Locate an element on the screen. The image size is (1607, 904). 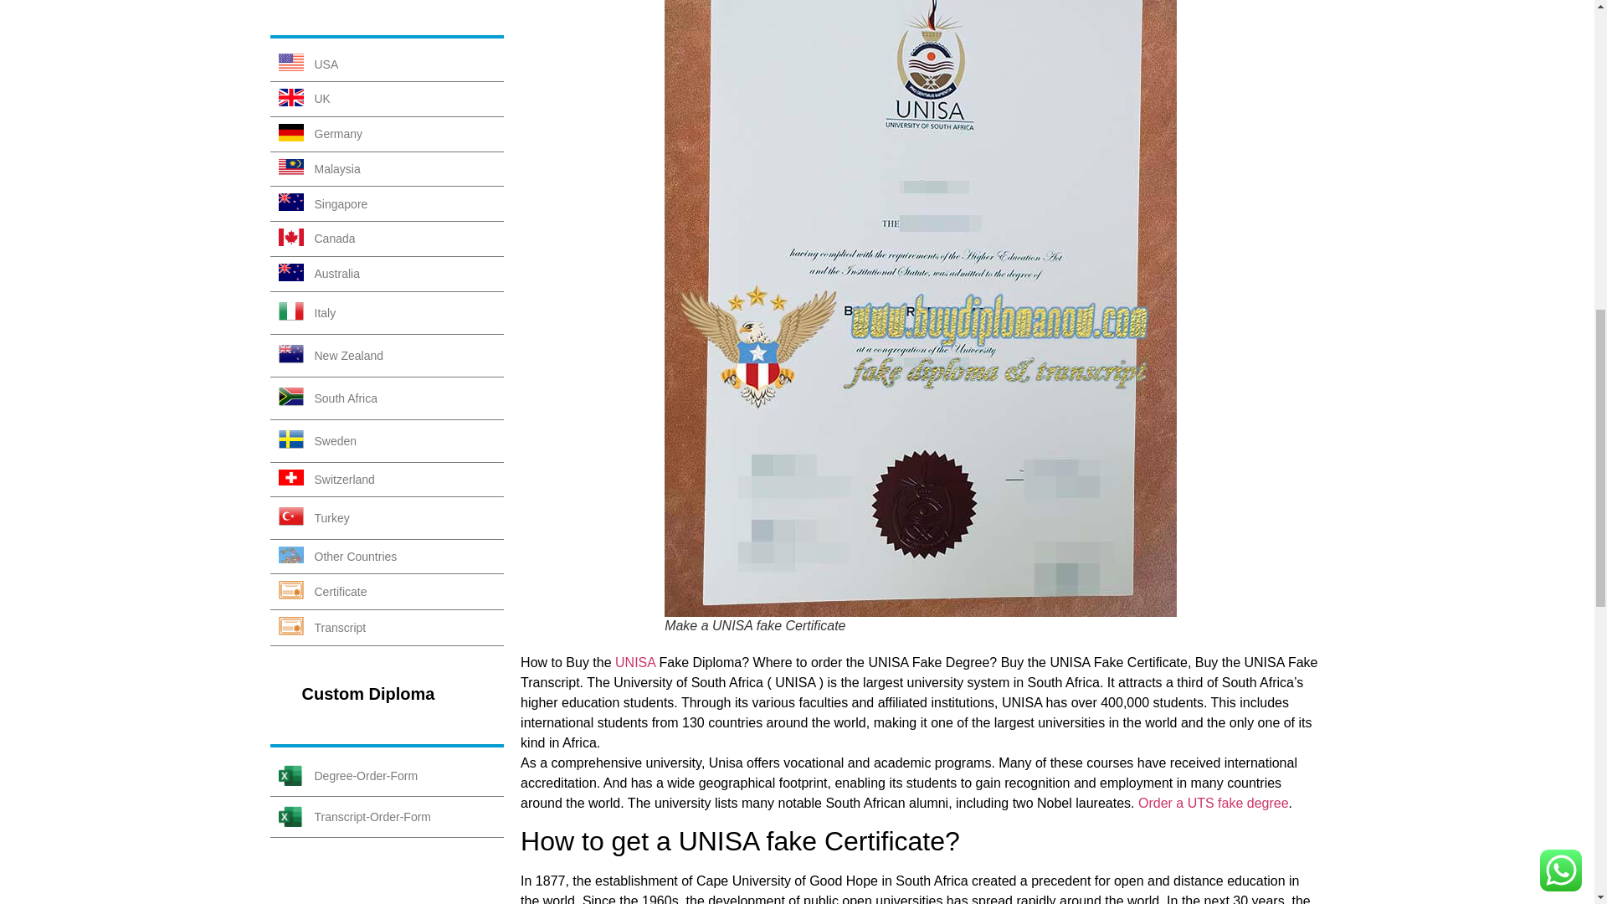
UK is located at coordinates (387, 100).